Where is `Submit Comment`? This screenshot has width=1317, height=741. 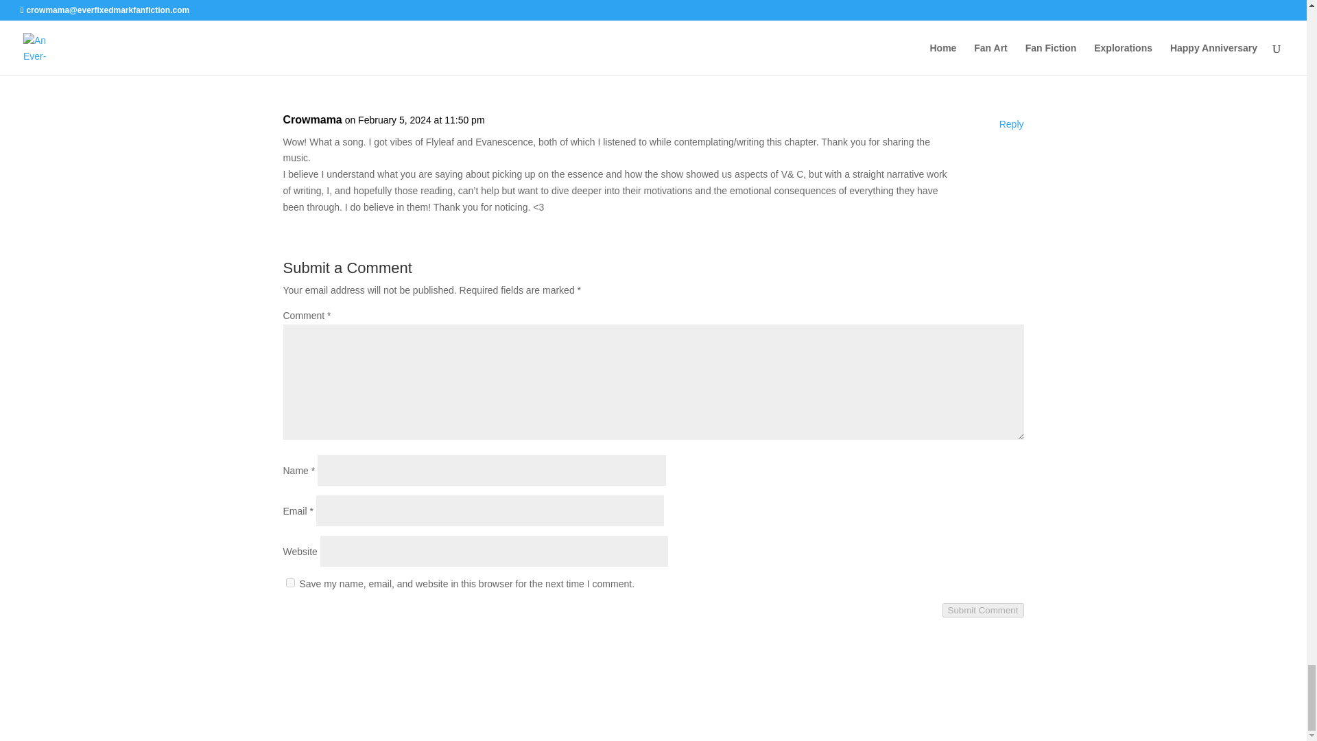
Submit Comment is located at coordinates (984, 610).